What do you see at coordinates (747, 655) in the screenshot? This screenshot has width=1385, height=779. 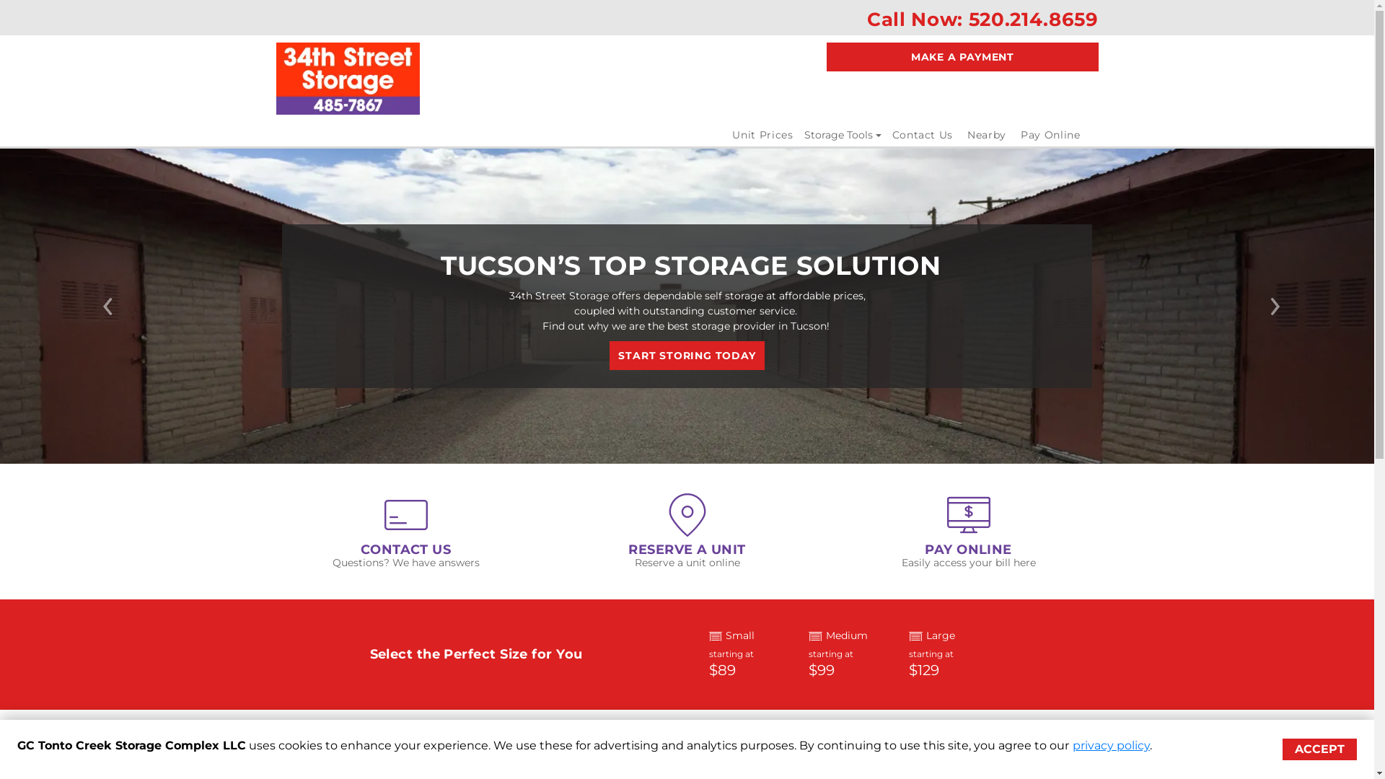 I see `Small
starting at
$89` at bounding box center [747, 655].